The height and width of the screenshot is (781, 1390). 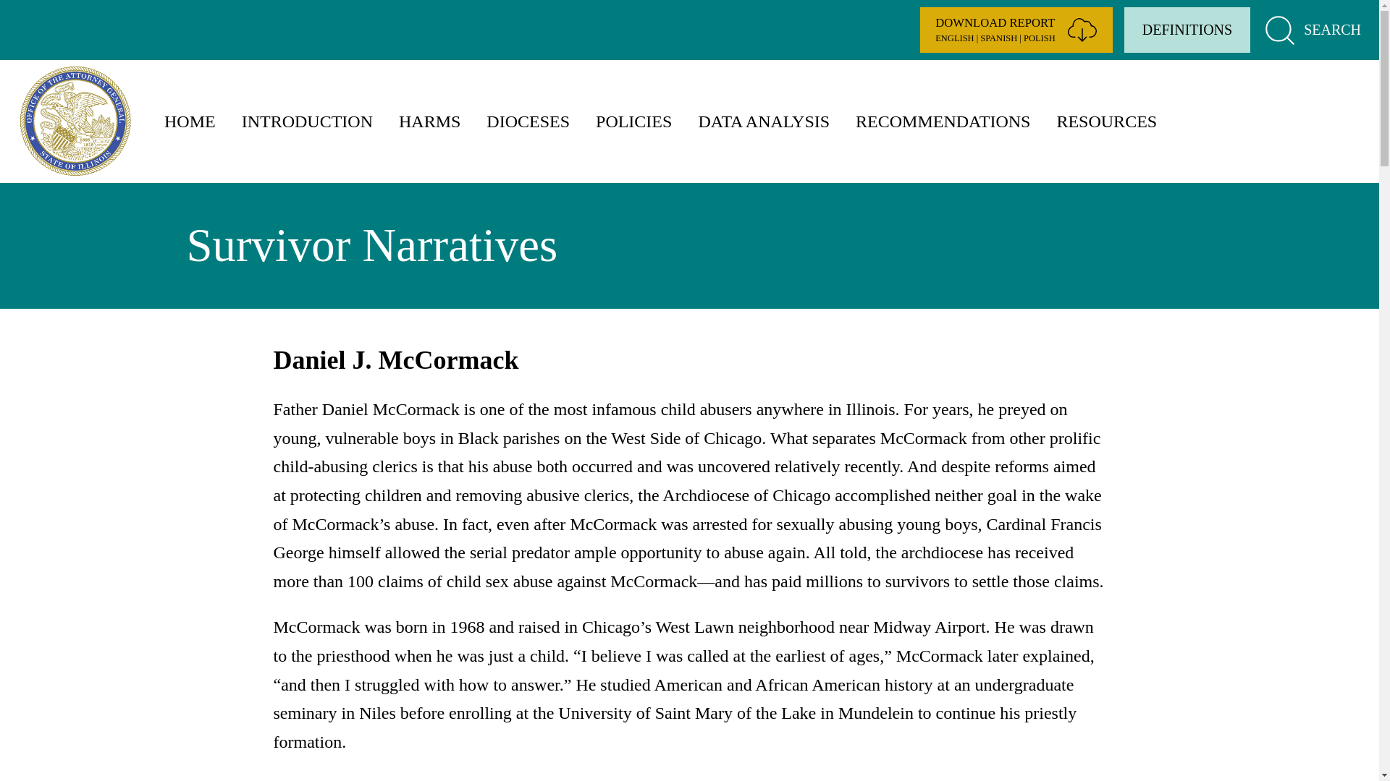 What do you see at coordinates (943, 121) in the screenshot?
I see `RECOMMENDATIONS` at bounding box center [943, 121].